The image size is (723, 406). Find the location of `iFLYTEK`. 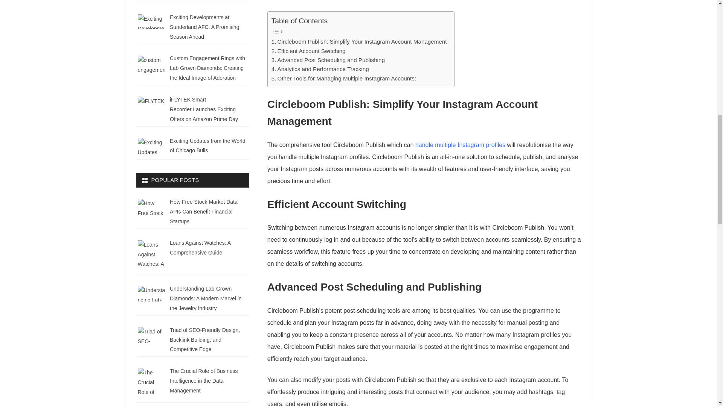

iFLYTEK is located at coordinates (152, 107).